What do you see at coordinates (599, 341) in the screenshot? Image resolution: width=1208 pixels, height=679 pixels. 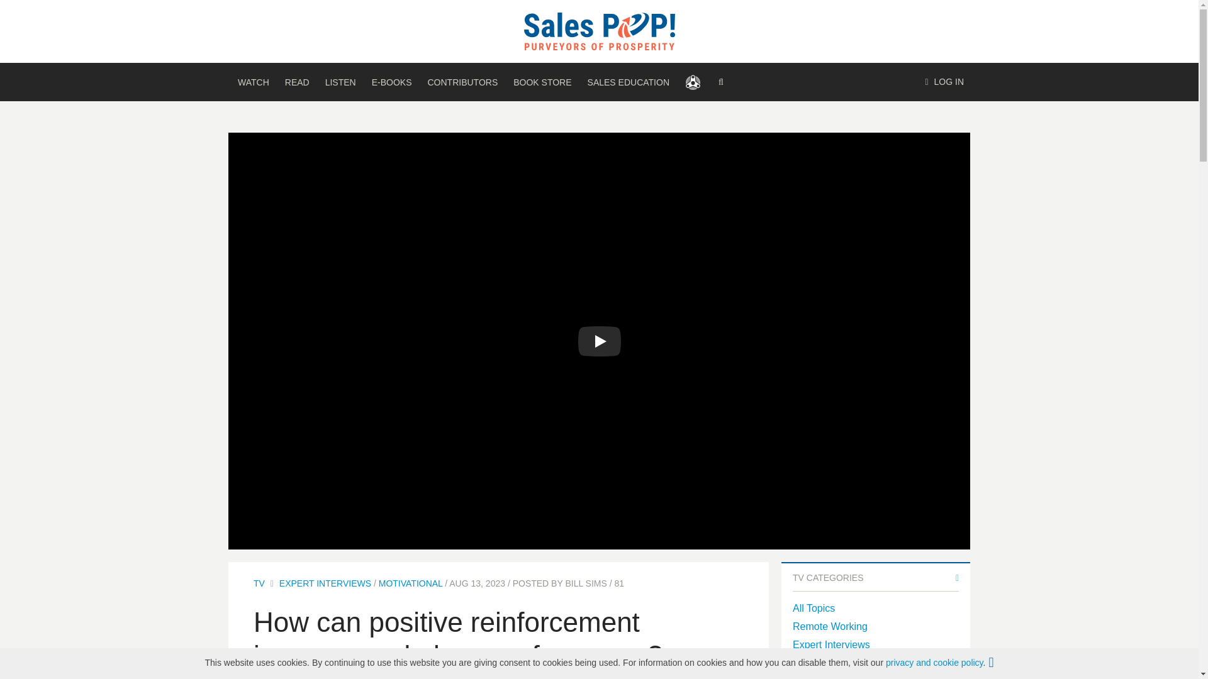 I see `Play` at bounding box center [599, 341].